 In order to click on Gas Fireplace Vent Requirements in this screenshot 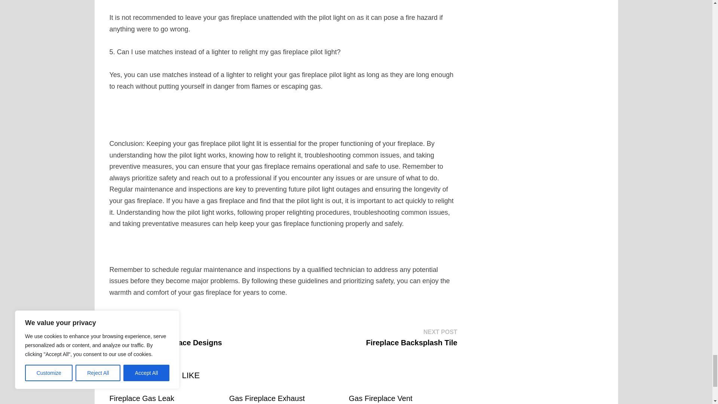, I will do `click(381, 399)`.